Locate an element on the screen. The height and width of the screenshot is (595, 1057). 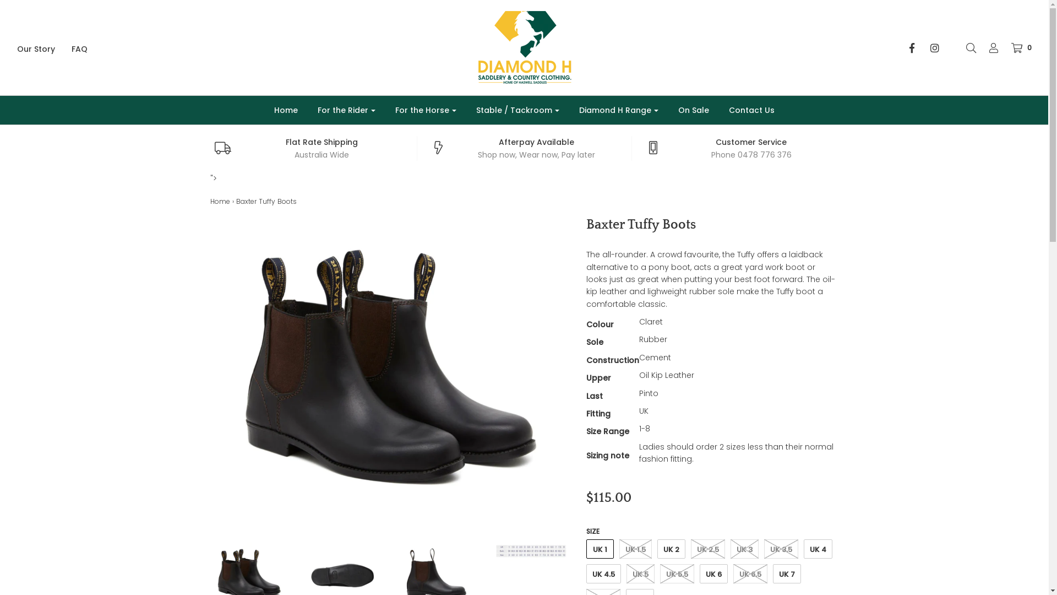
Contact Us is located at coordinates (751, 110).